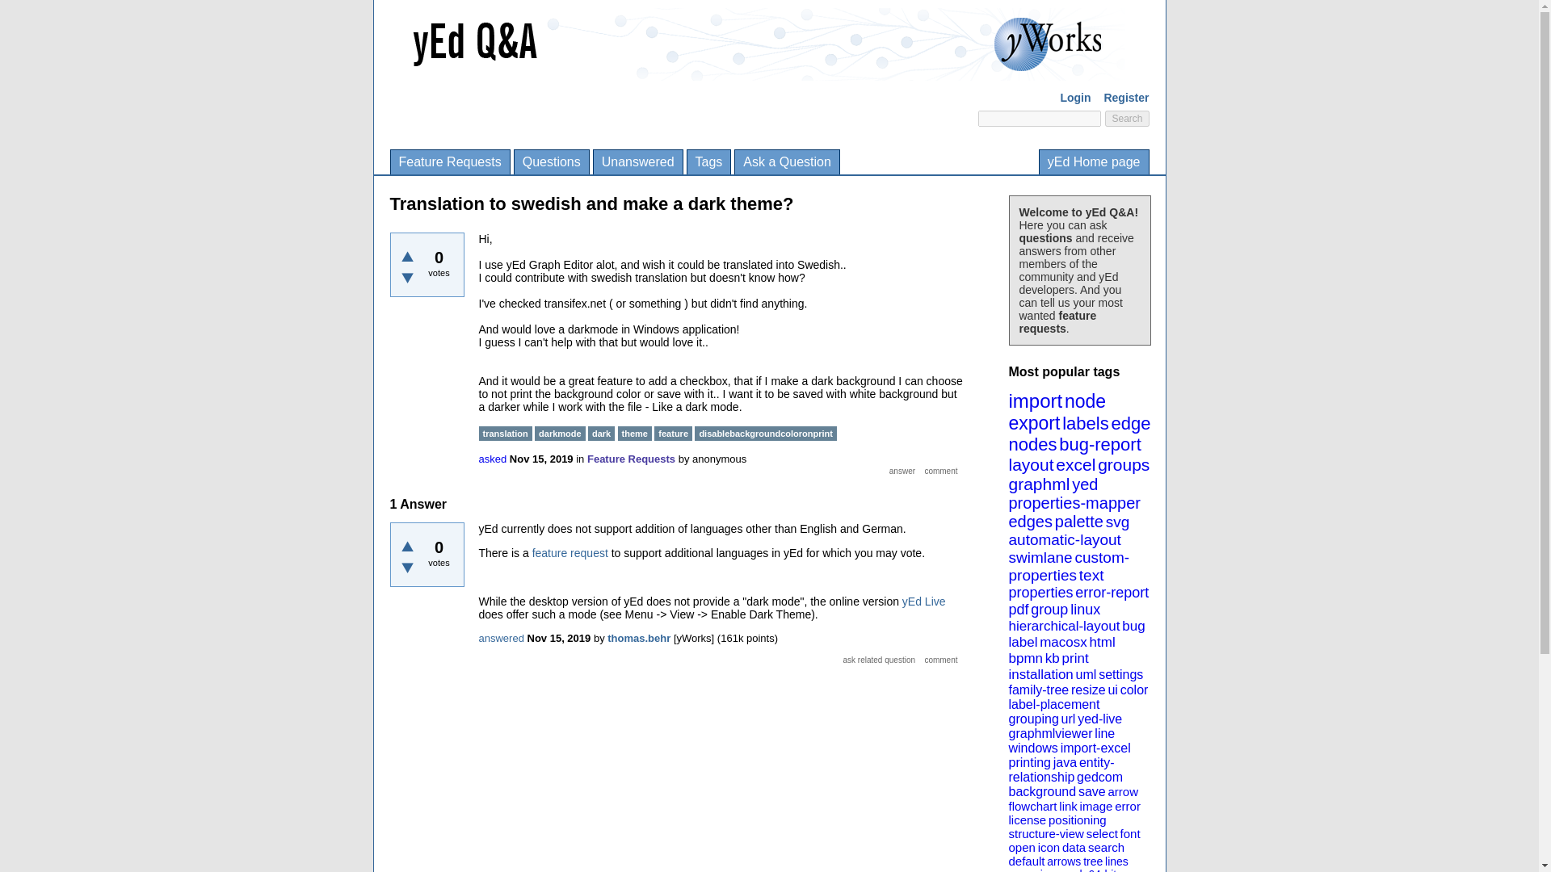 The width and height of the screenshot is (1551, 872). Describe the element at coordinates (1094, 161) in the screenshot. I see `yEd Home page` at that location.